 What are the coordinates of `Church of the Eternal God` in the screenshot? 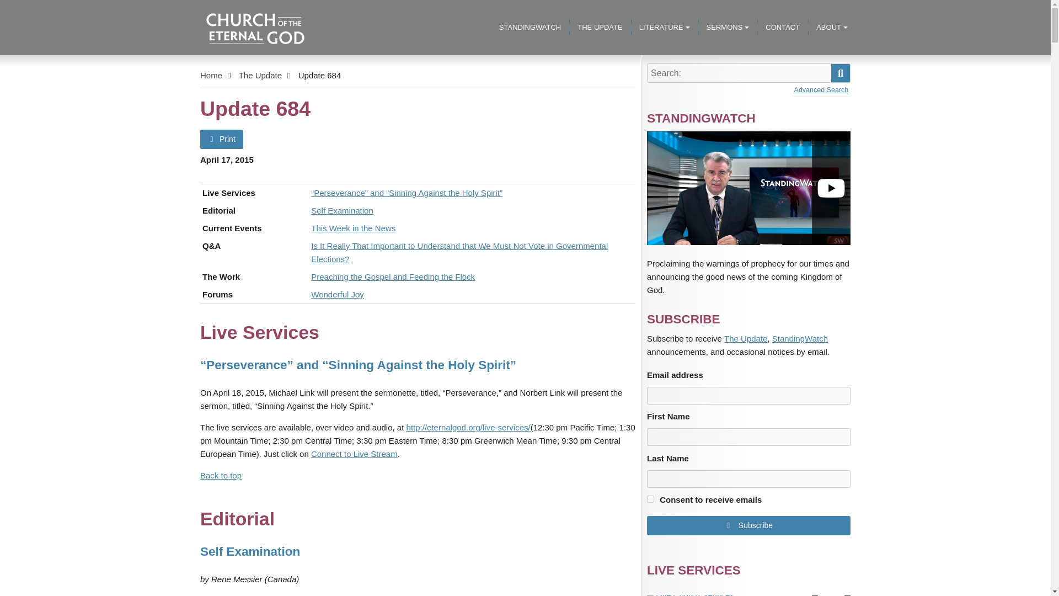 It's located at (243, 85).